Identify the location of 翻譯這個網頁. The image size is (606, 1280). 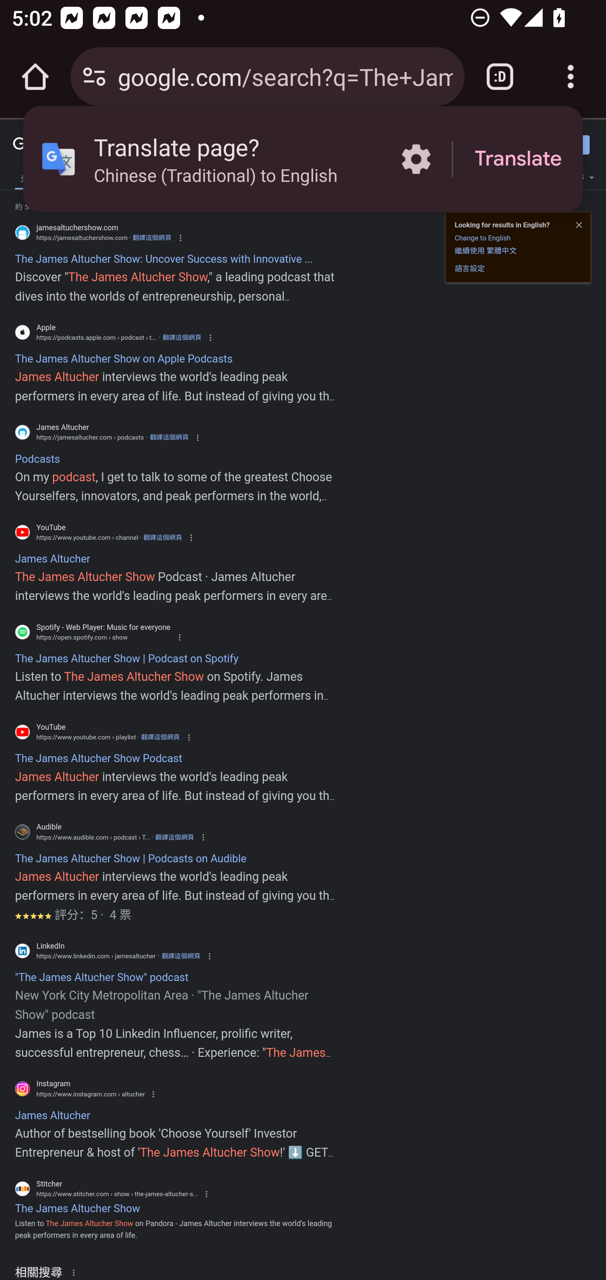
(181, 956).